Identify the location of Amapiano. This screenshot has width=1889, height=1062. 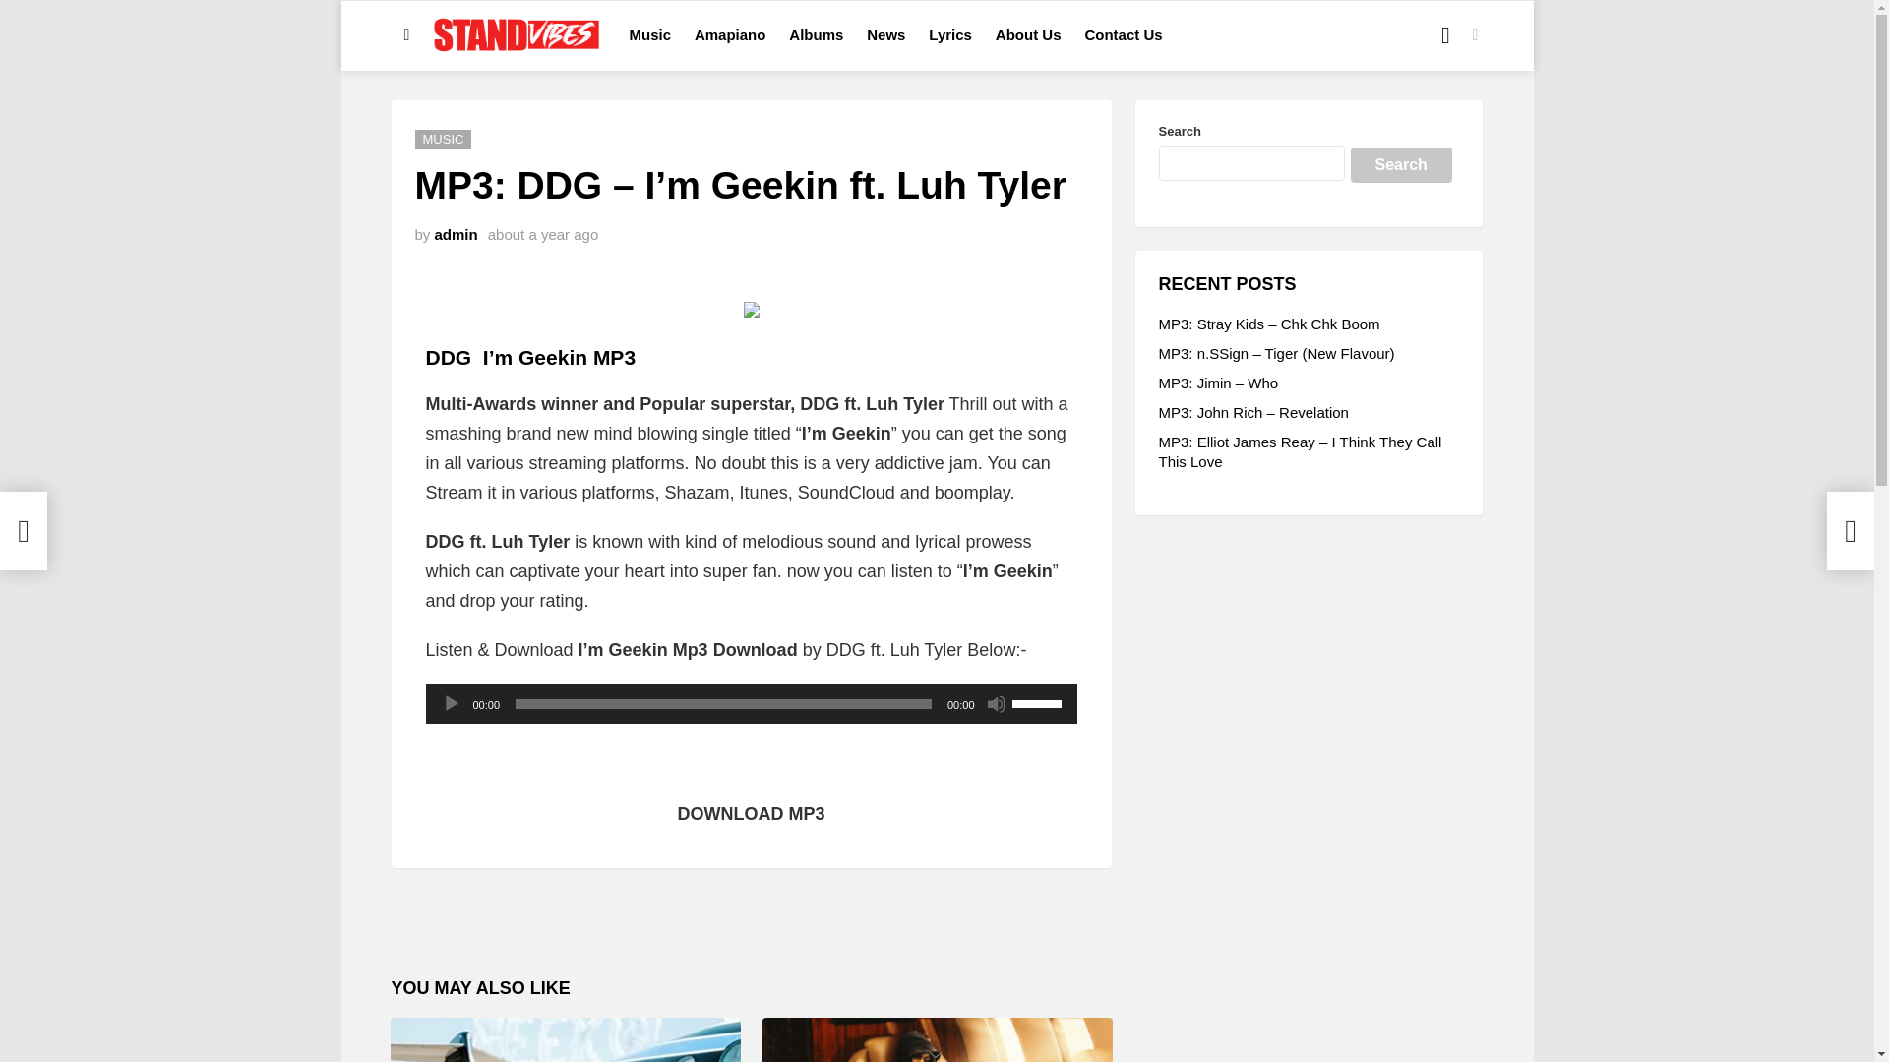
(730, 34).